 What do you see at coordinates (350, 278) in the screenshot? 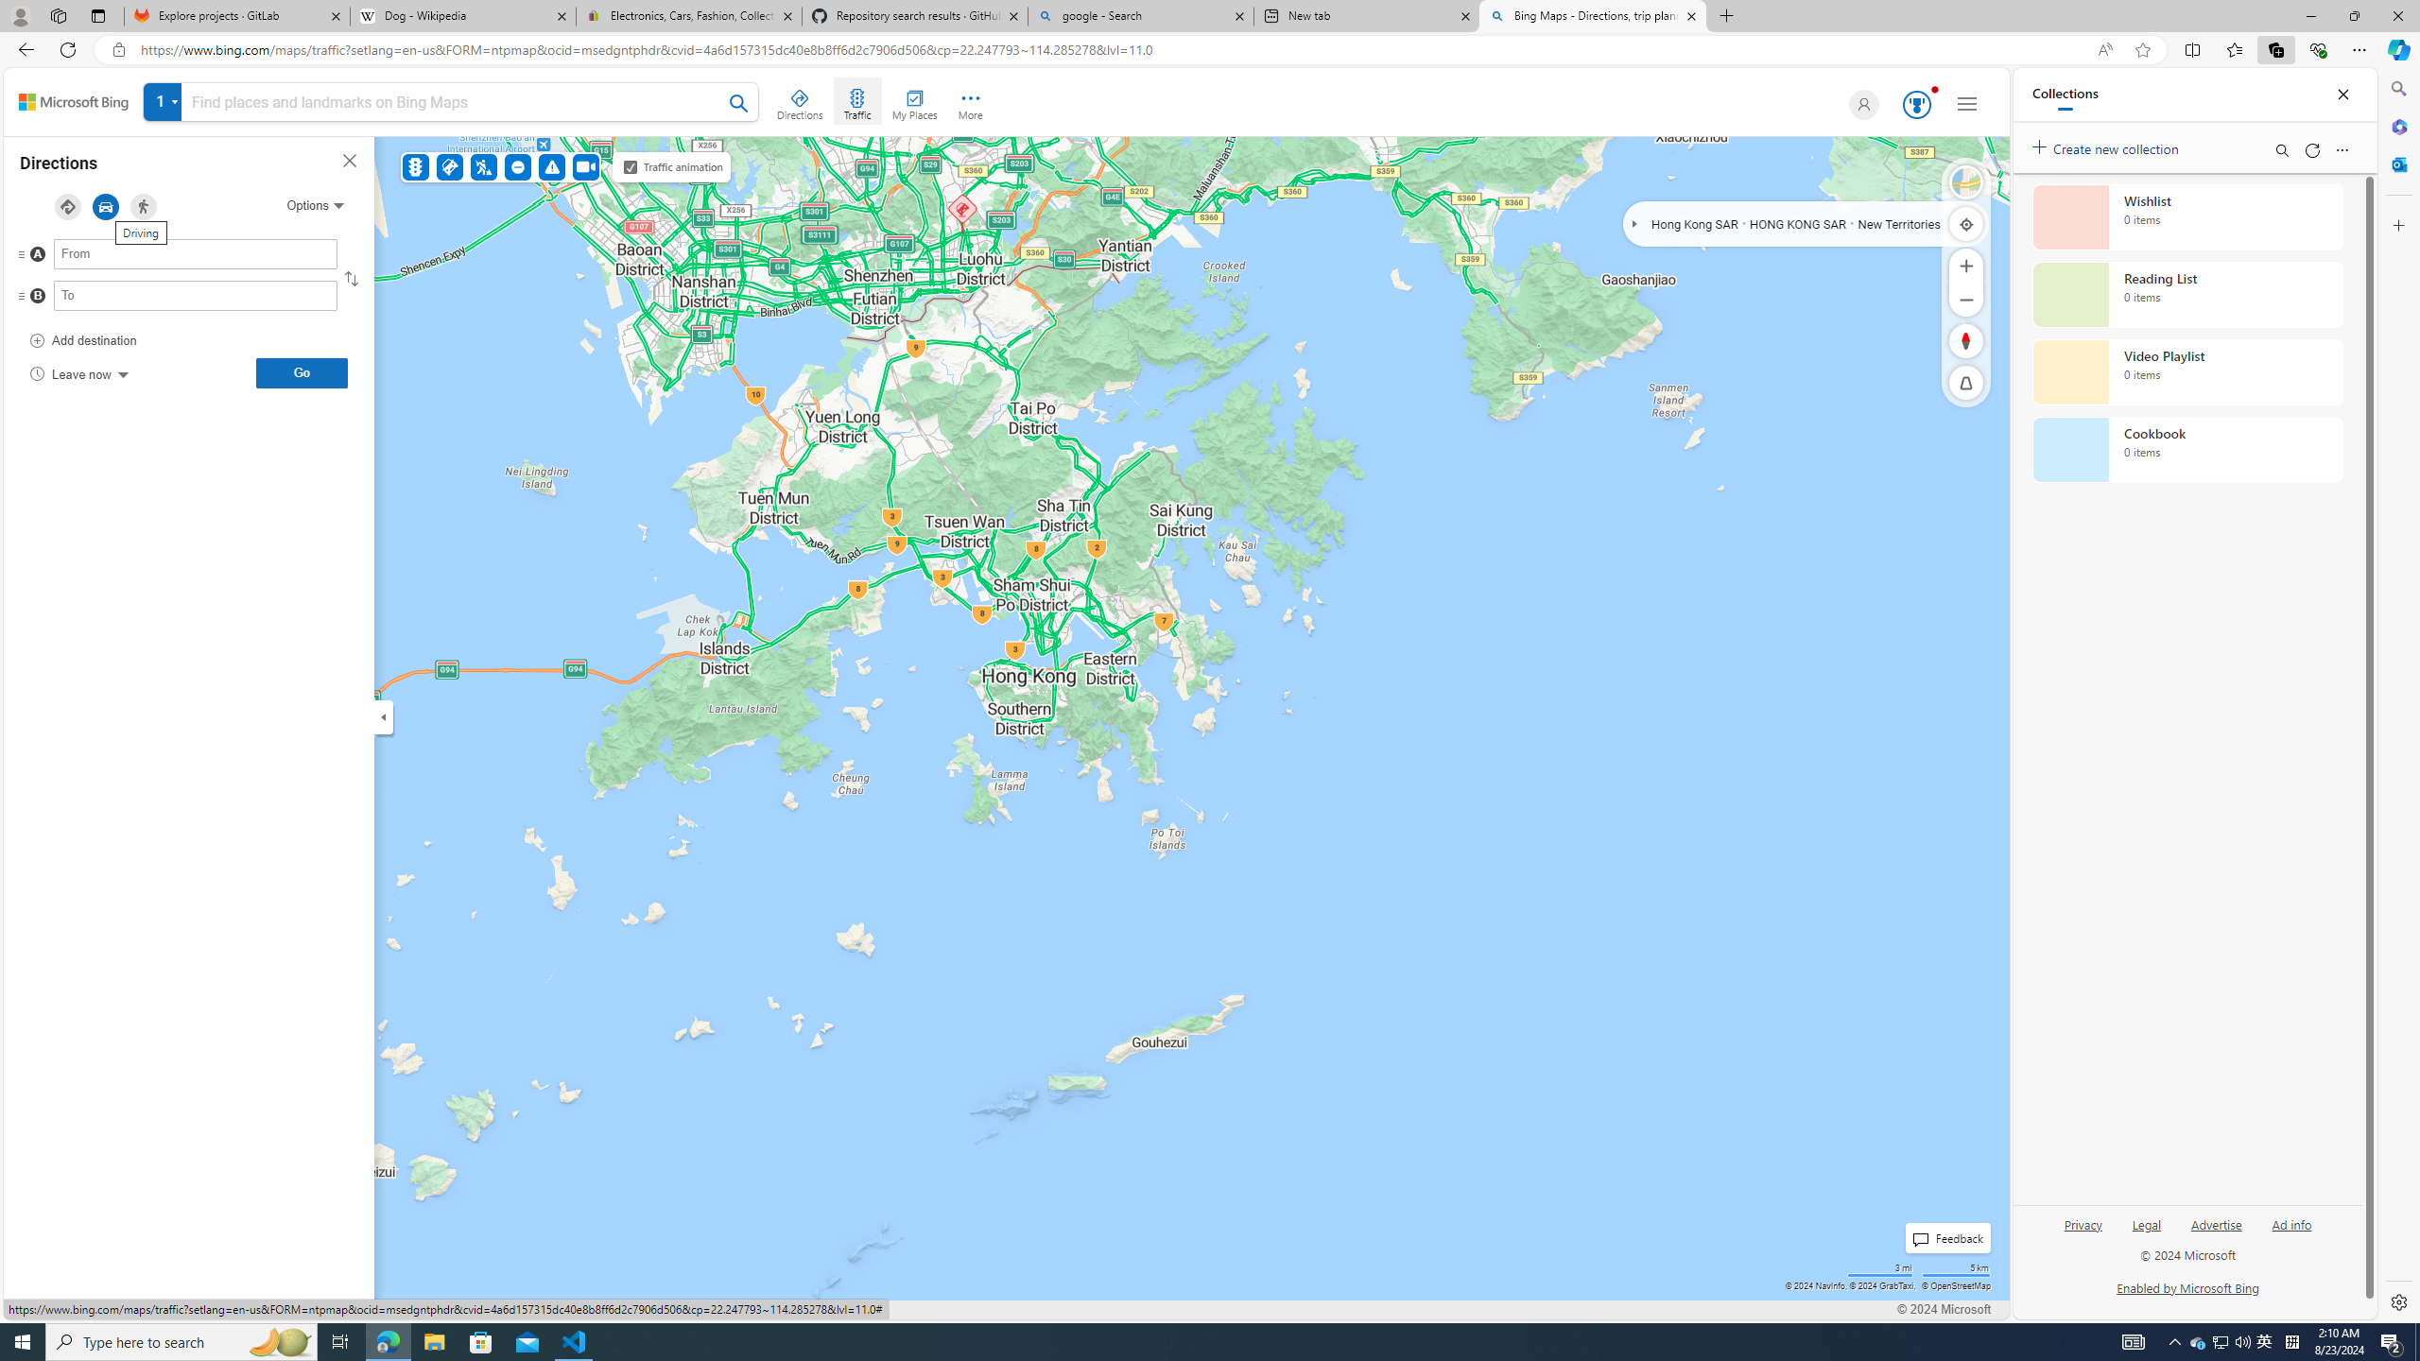
I see `Reverse` at bounding box center [350, 278].